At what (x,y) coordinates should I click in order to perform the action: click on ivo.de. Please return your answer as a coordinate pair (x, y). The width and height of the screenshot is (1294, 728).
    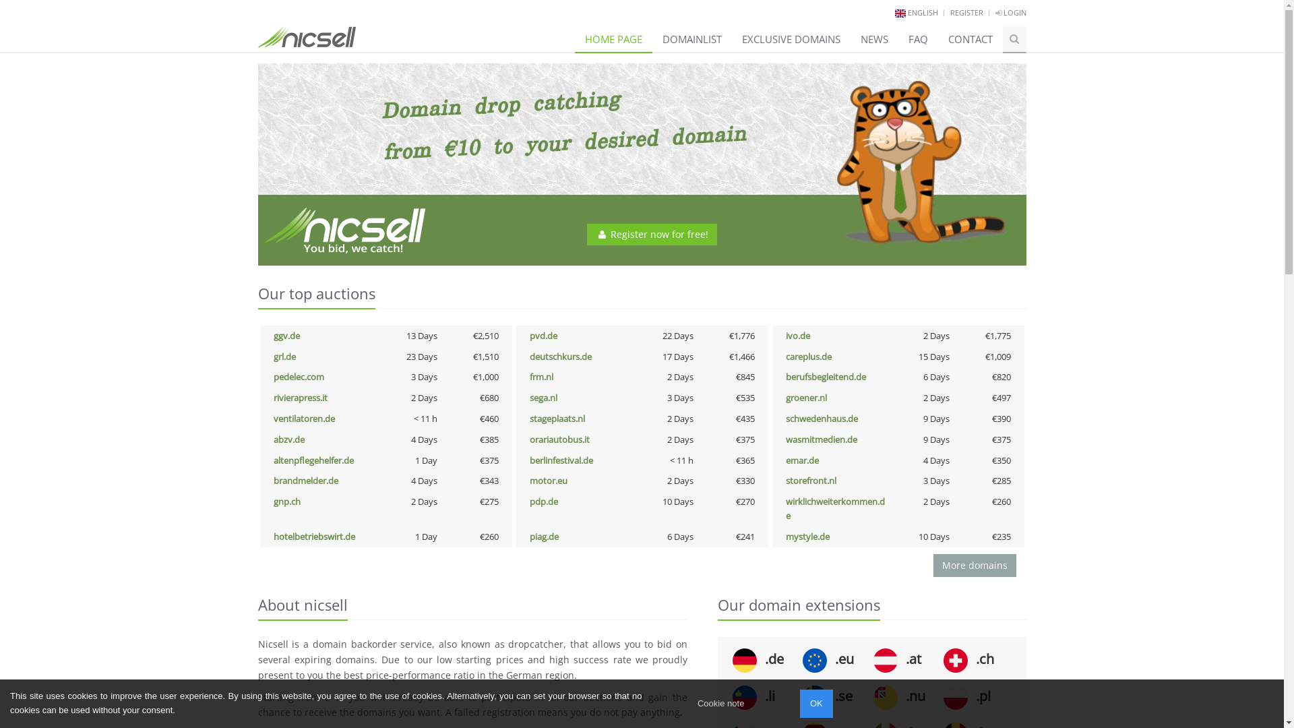
    Looking at the image, I should click on (798, 336).